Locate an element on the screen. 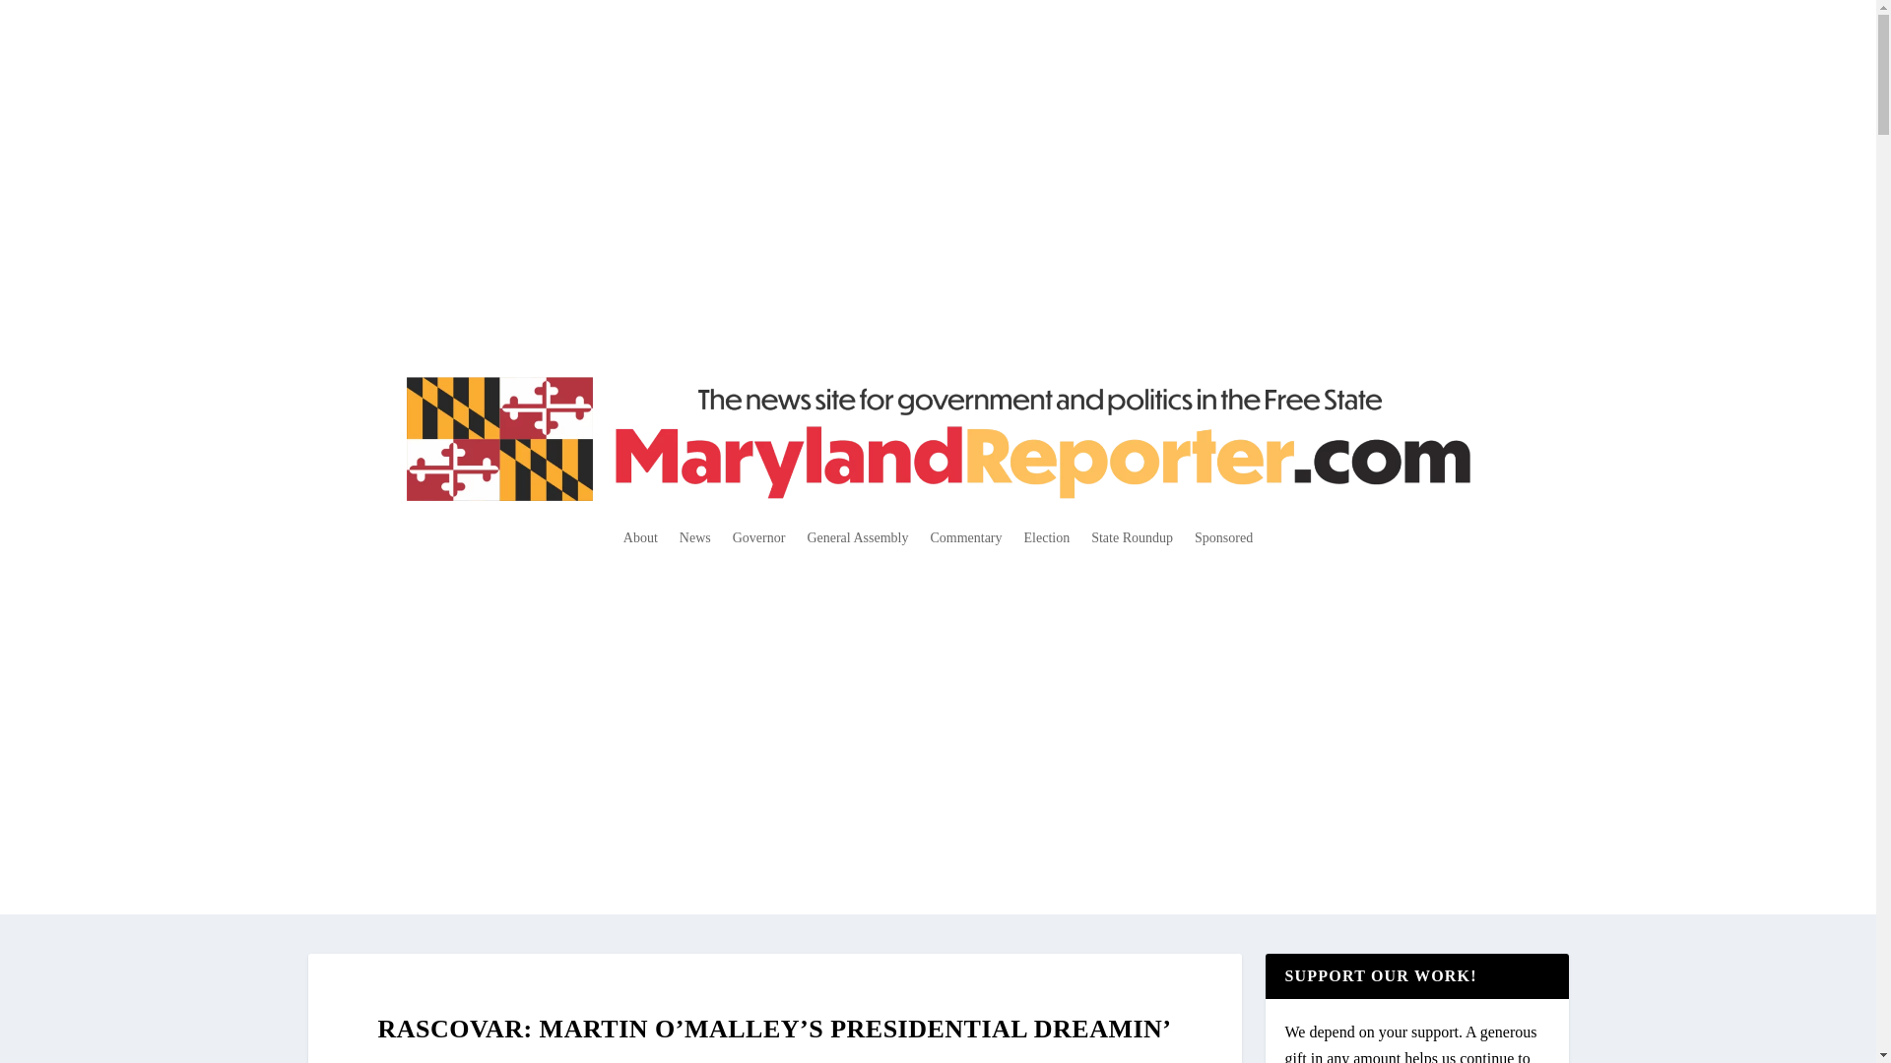 The height and width of the screenshot is (1063, 1891). Posts by Maryland Reporter is located at coordinates (660, 1061).